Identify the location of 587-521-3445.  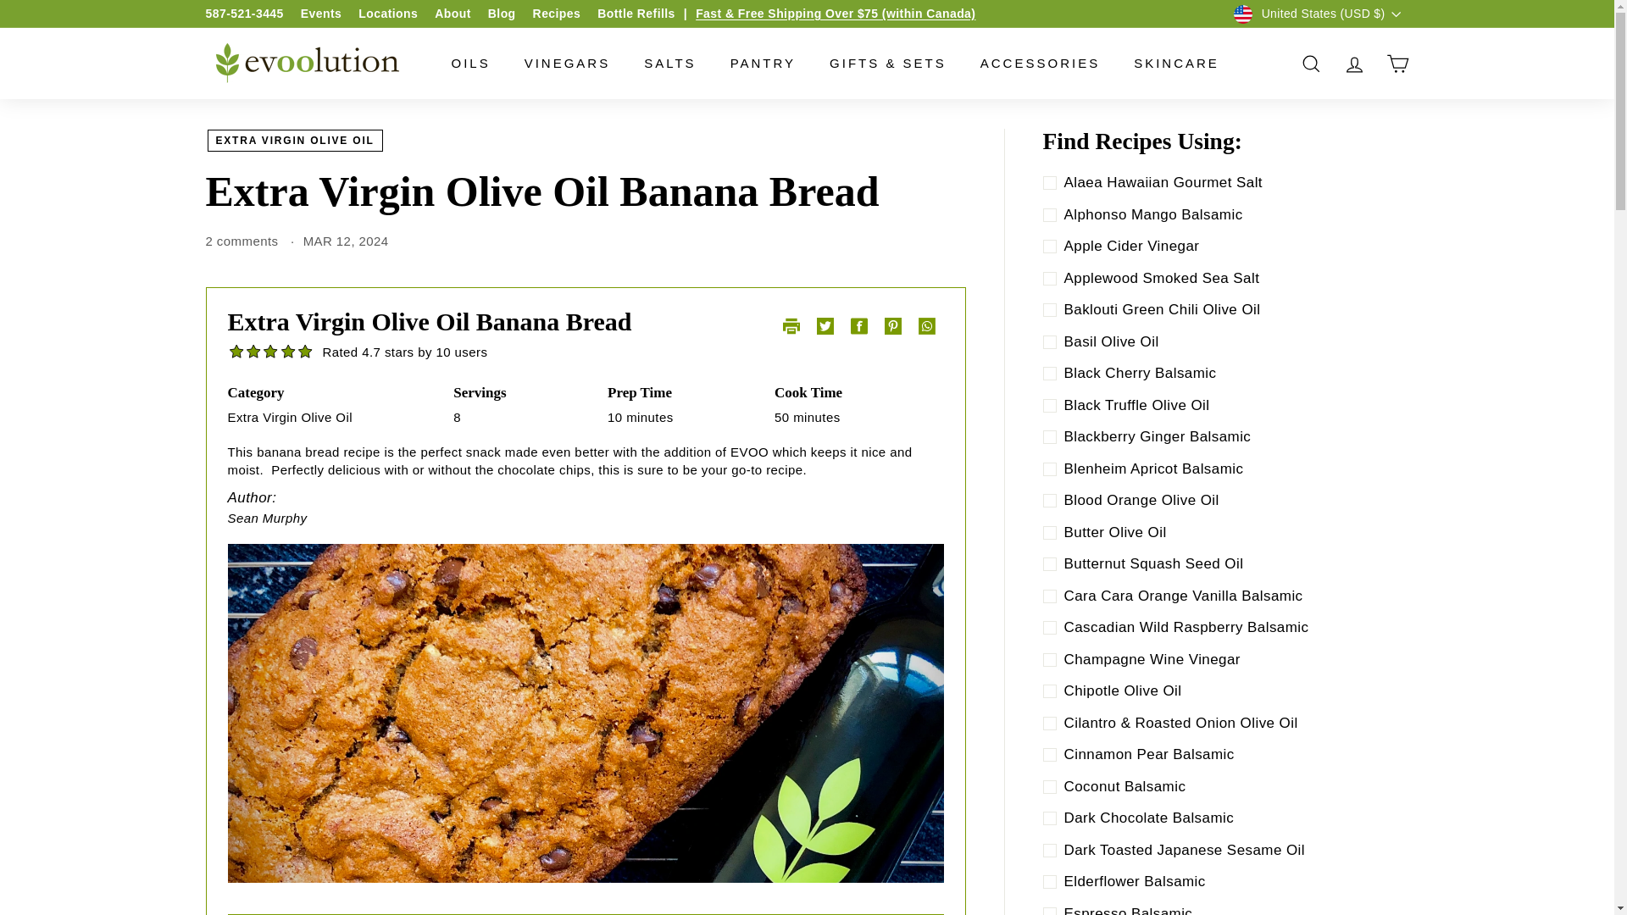
(244, 13).